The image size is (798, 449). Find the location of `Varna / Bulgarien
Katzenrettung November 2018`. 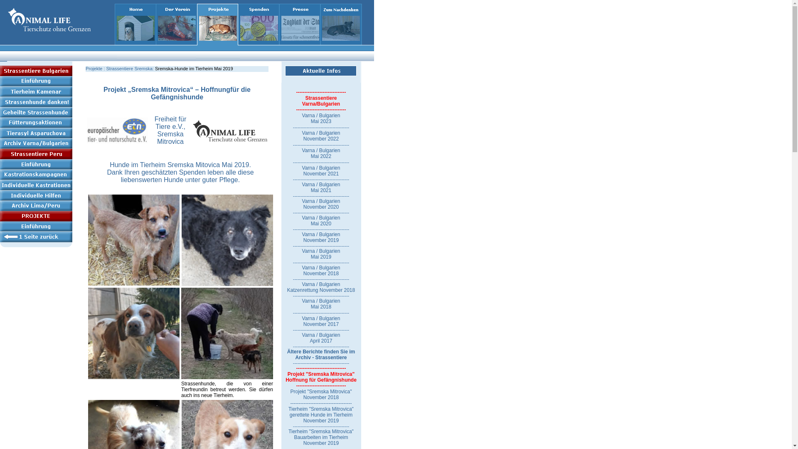

Varna / Bulgarien
Katzenrettung November 2018 is located at coordinates (321, 287).